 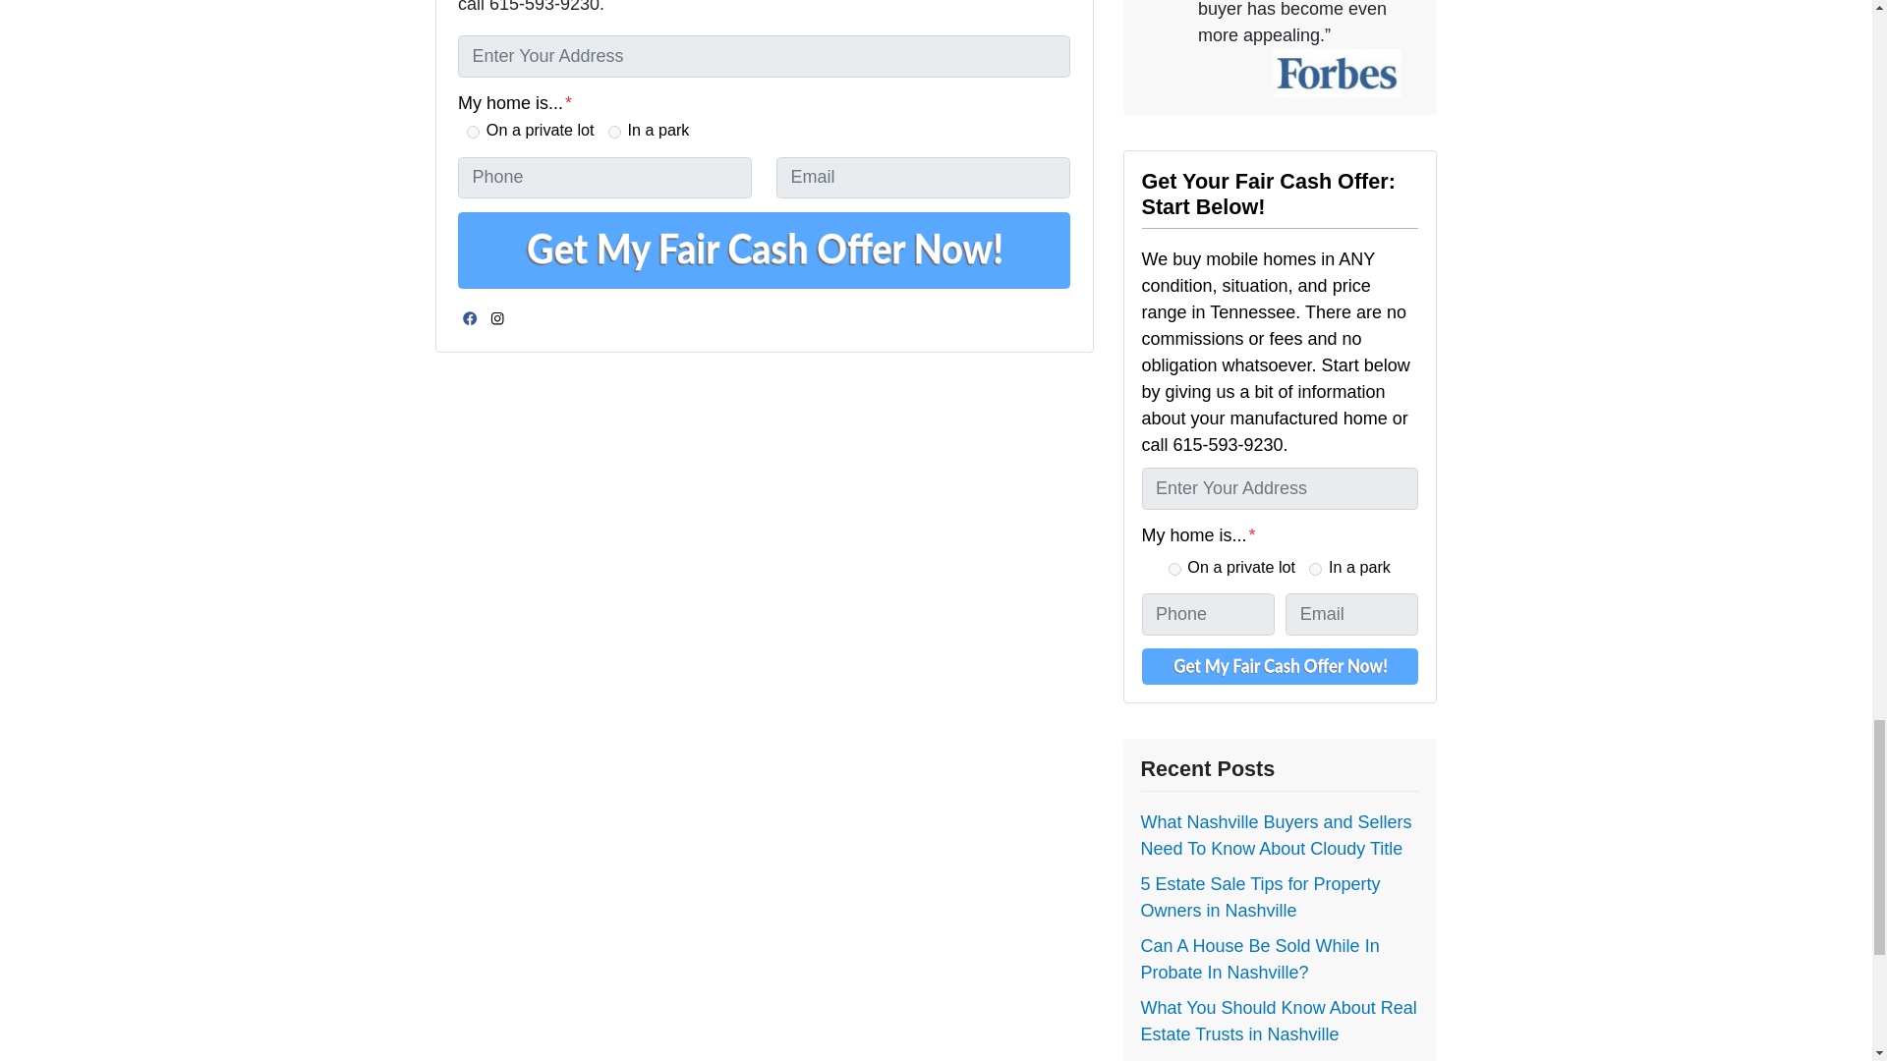 I want to click on Facebook, so click(x=470, y=318).